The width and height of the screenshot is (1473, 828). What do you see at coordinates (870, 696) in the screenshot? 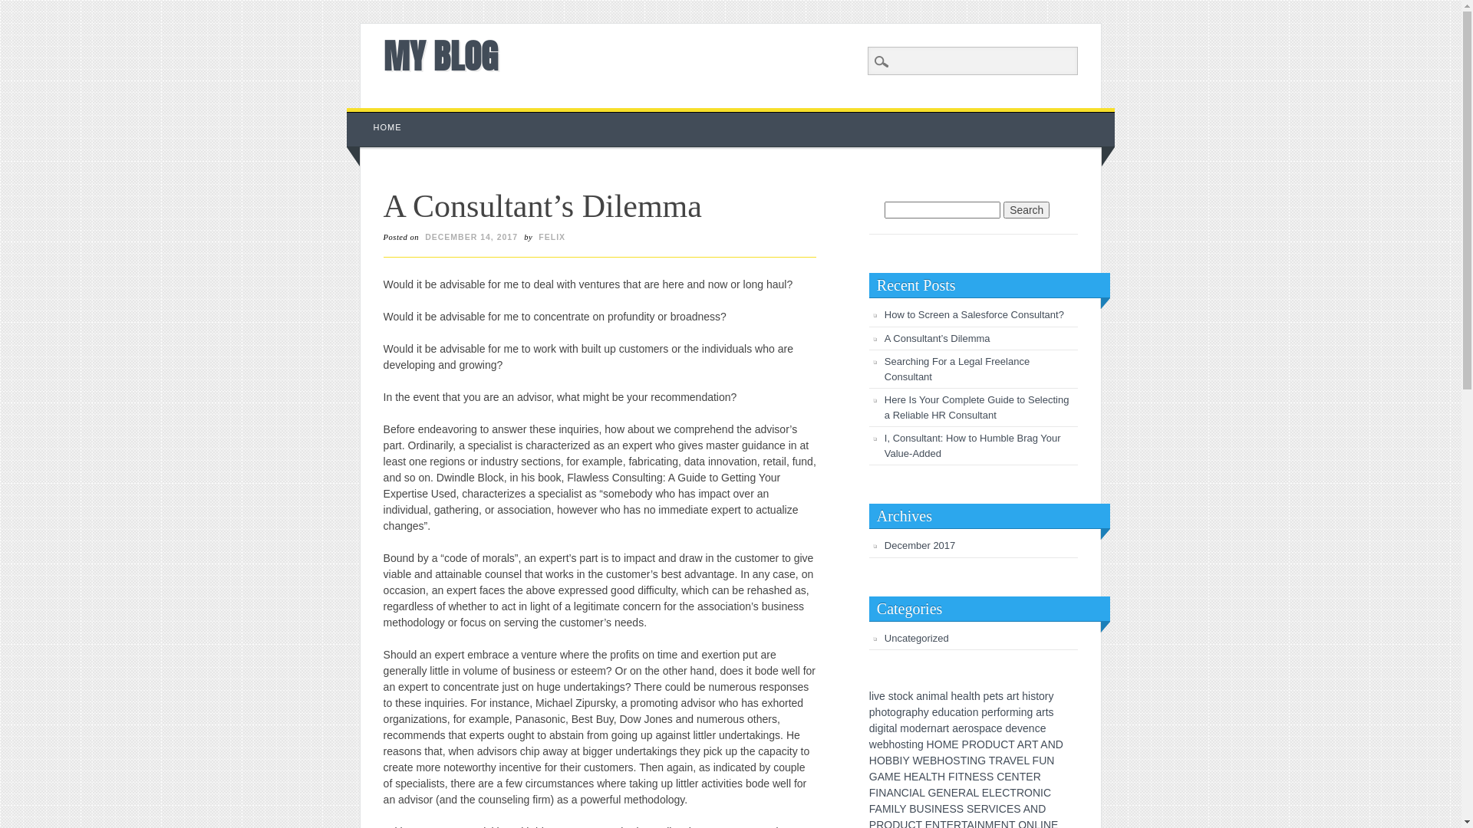
I see `l` at bounding box center [870, 696].